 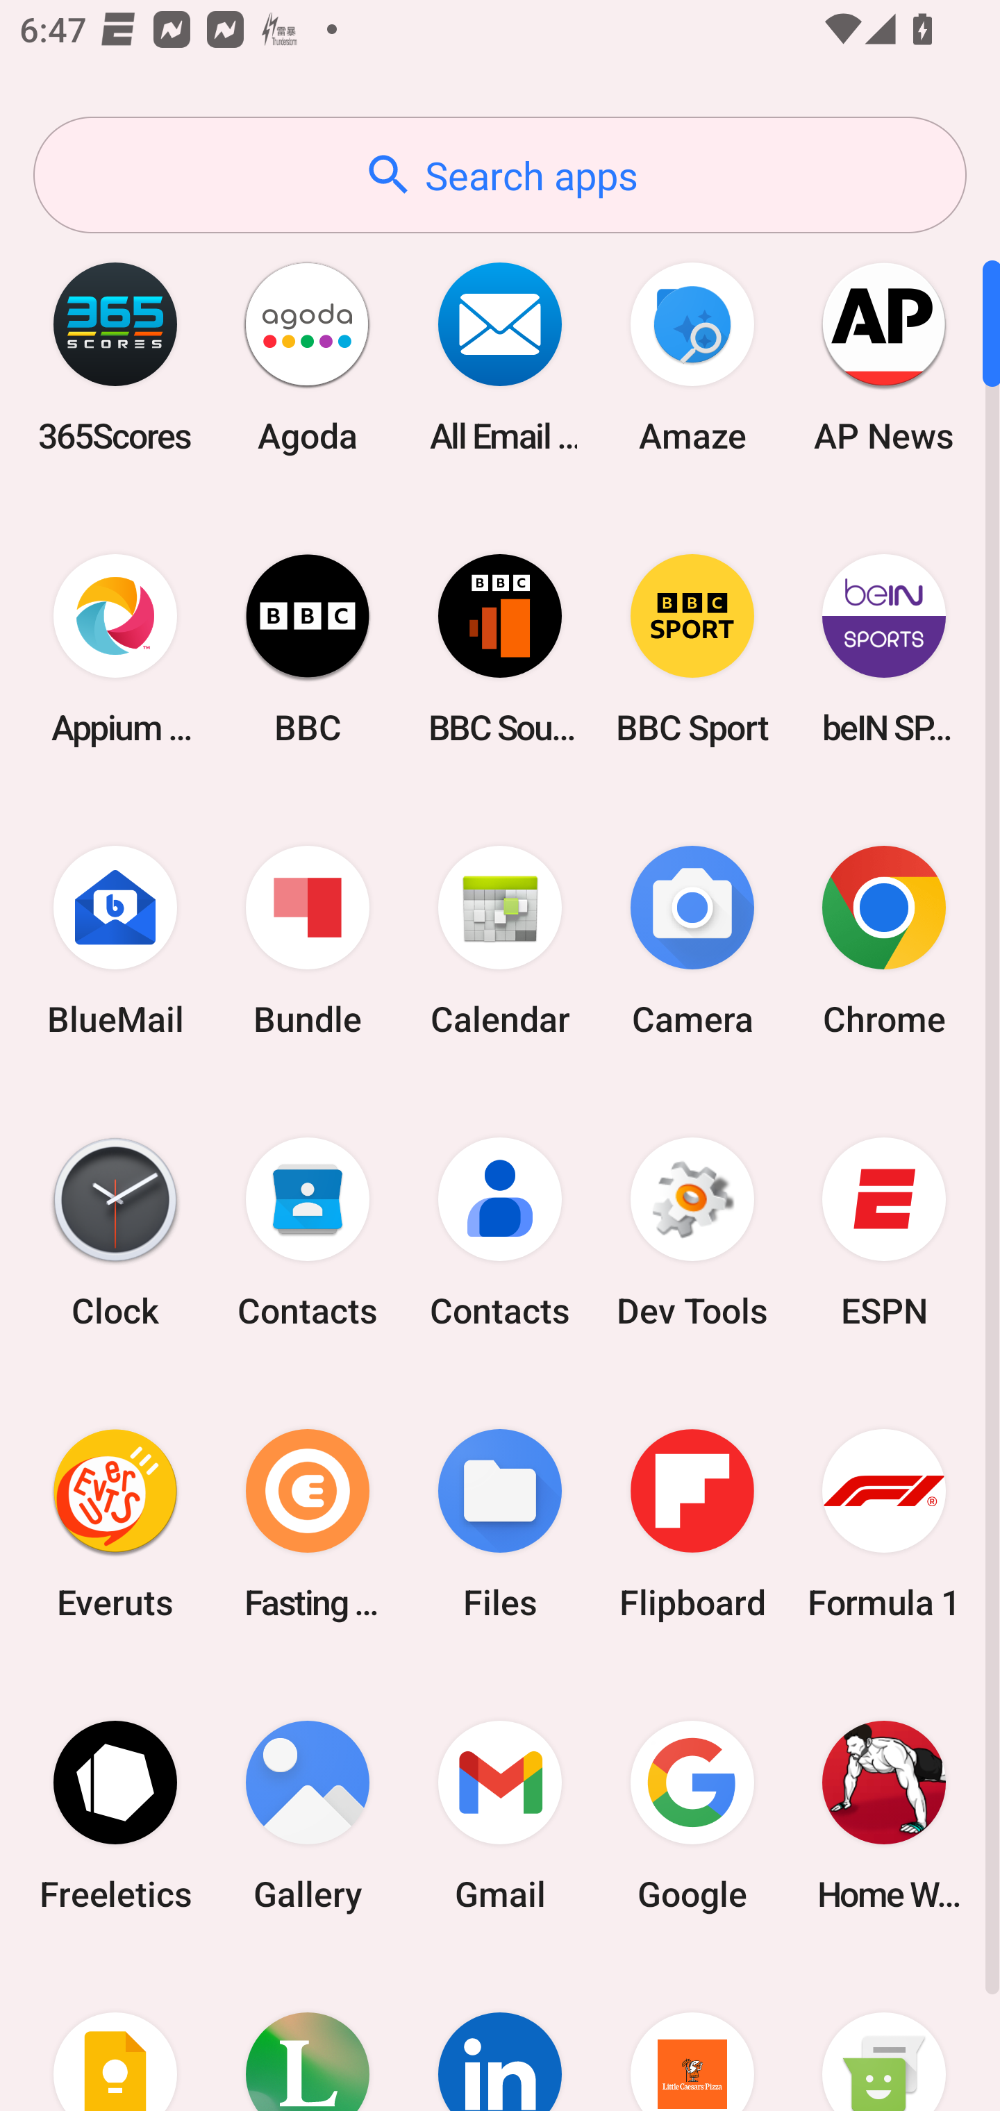 I want to click on Amaze, so click(x=692, y=357).